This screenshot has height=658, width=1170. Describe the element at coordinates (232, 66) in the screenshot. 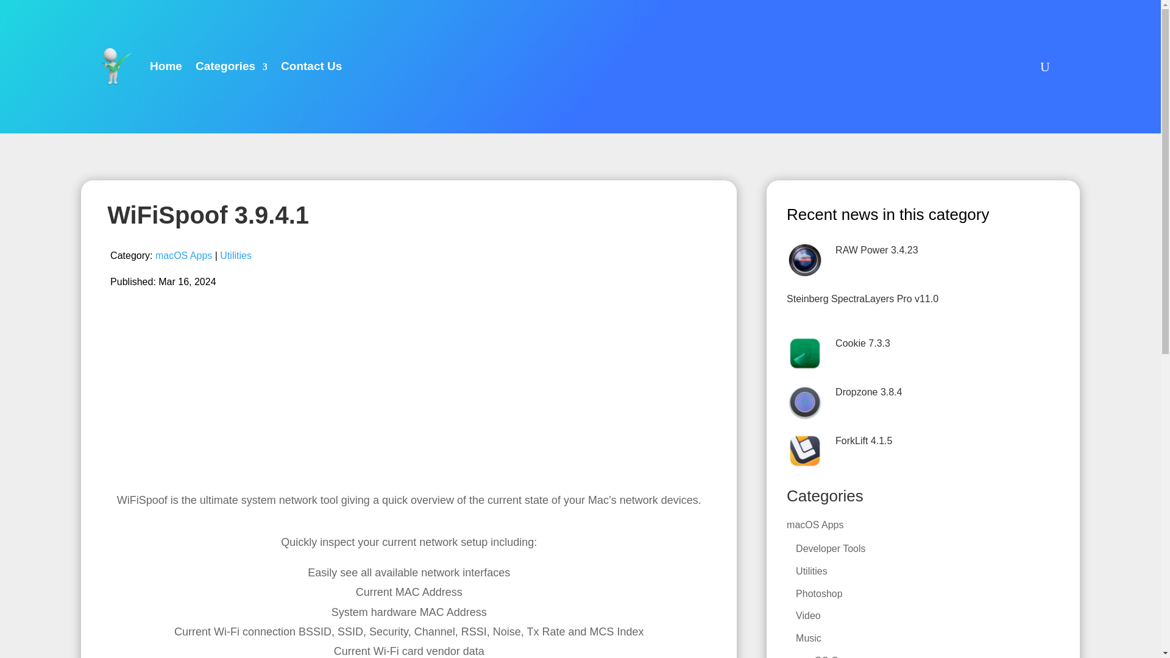

I see `Categories` at that location.